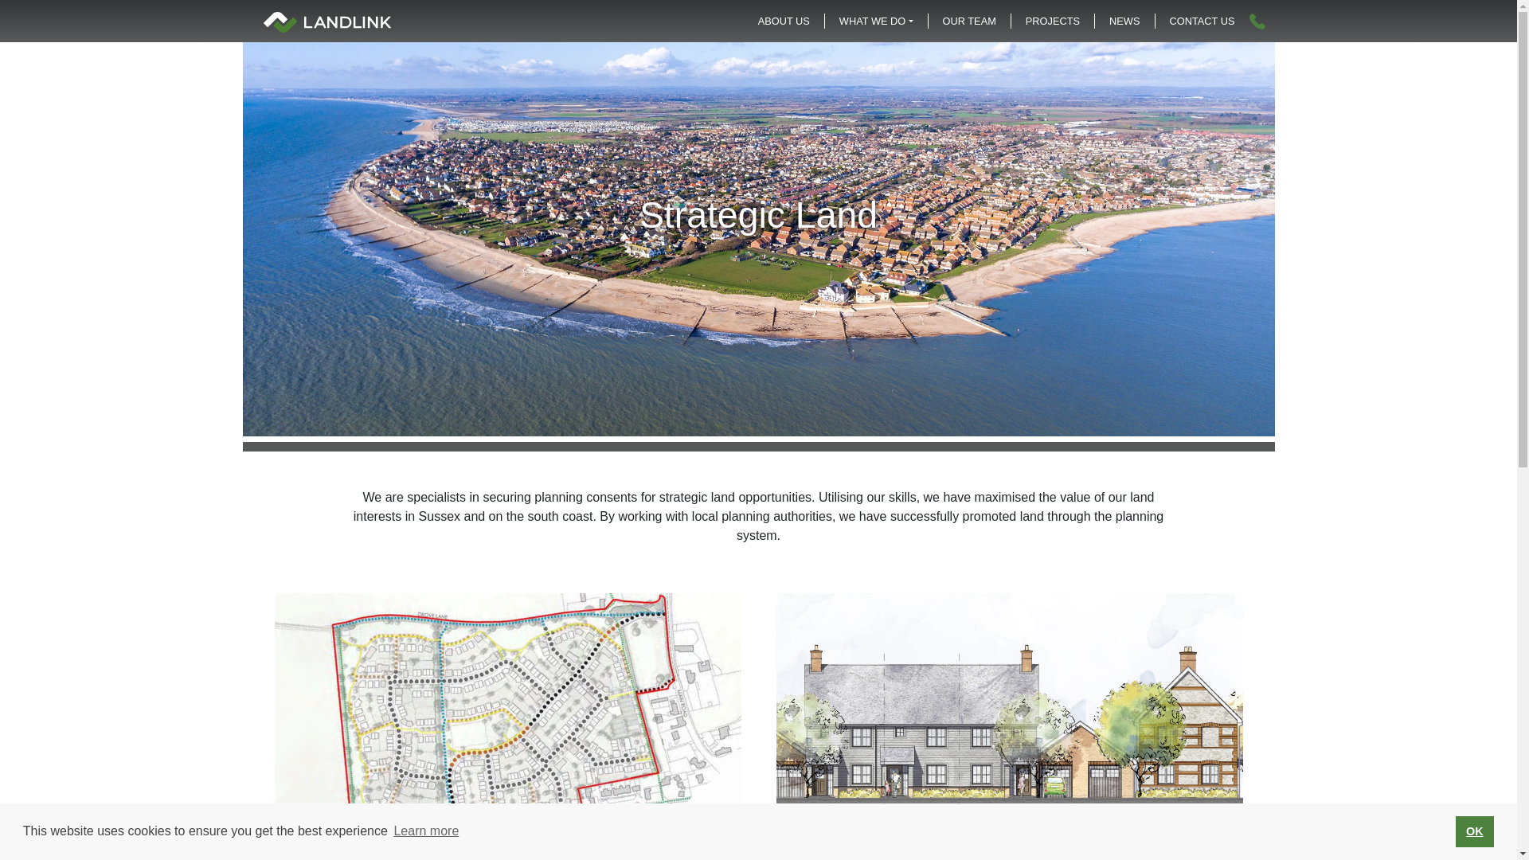 The height and width of the screenshot is (860, 1529). I want to click on Landlink home page, so click(327, 21).